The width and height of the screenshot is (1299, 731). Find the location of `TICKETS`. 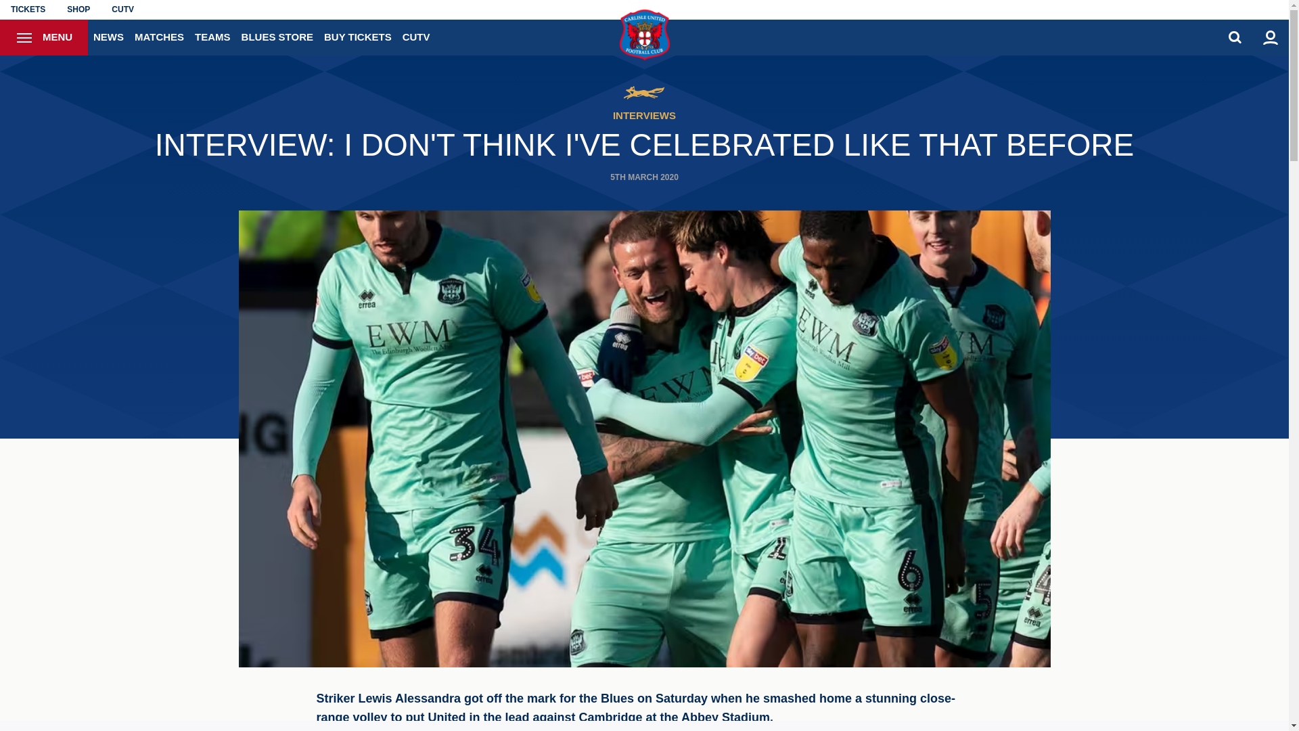

TICKETS is located at coordinates (28, 9).